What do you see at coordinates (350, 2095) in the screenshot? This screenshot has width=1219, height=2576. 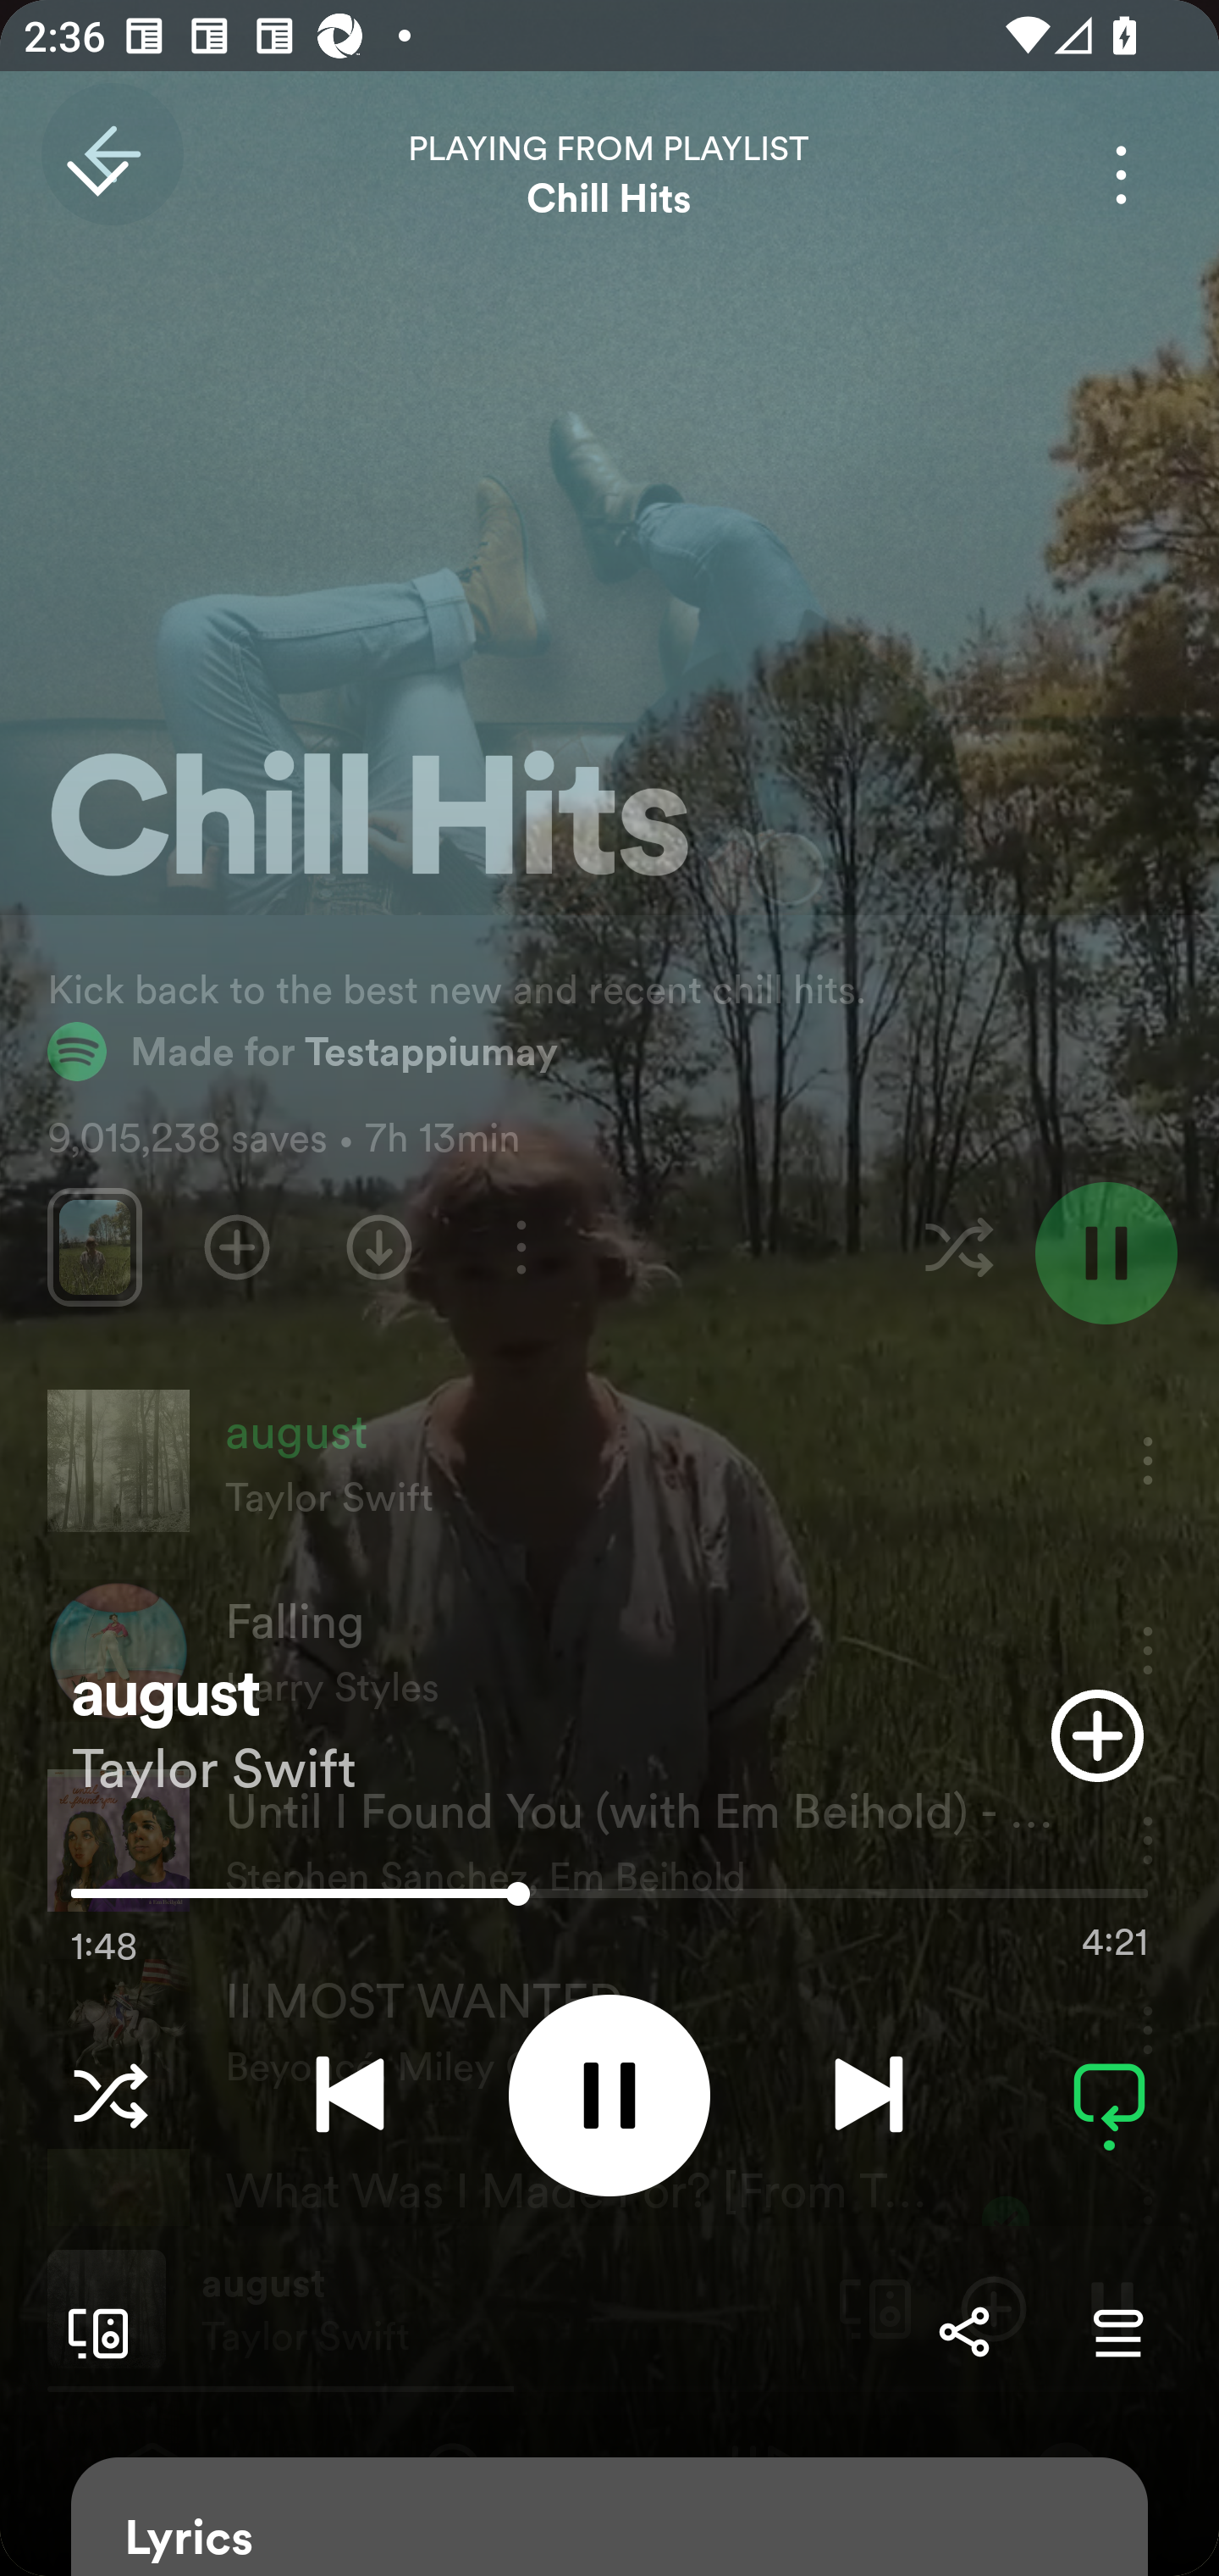 I see `Previous` at bounding box center [350, 2095].